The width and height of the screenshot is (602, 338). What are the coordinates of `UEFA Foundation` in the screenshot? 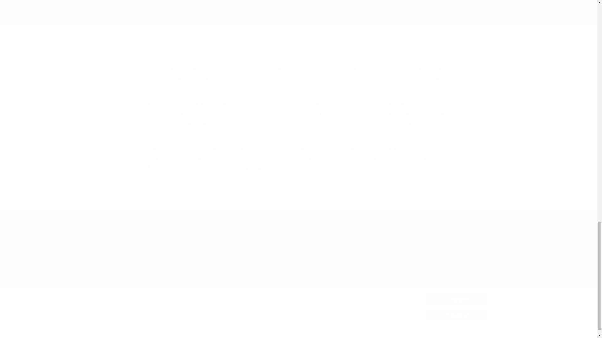 It's located at (325, 244).